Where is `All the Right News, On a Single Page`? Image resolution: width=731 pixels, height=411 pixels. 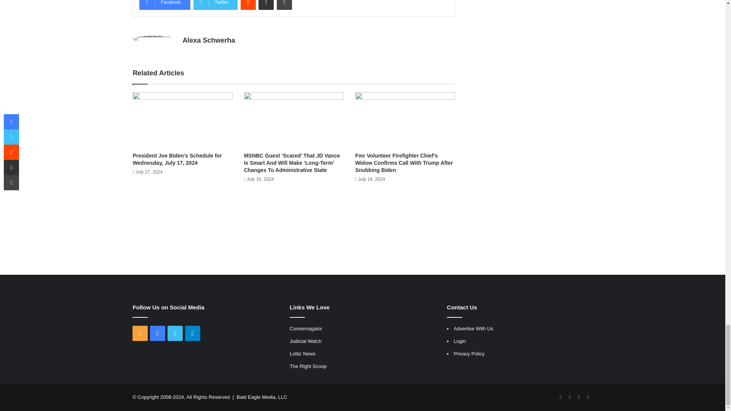 All the Right News, On a Single Page is located at coordinates (306, 328).